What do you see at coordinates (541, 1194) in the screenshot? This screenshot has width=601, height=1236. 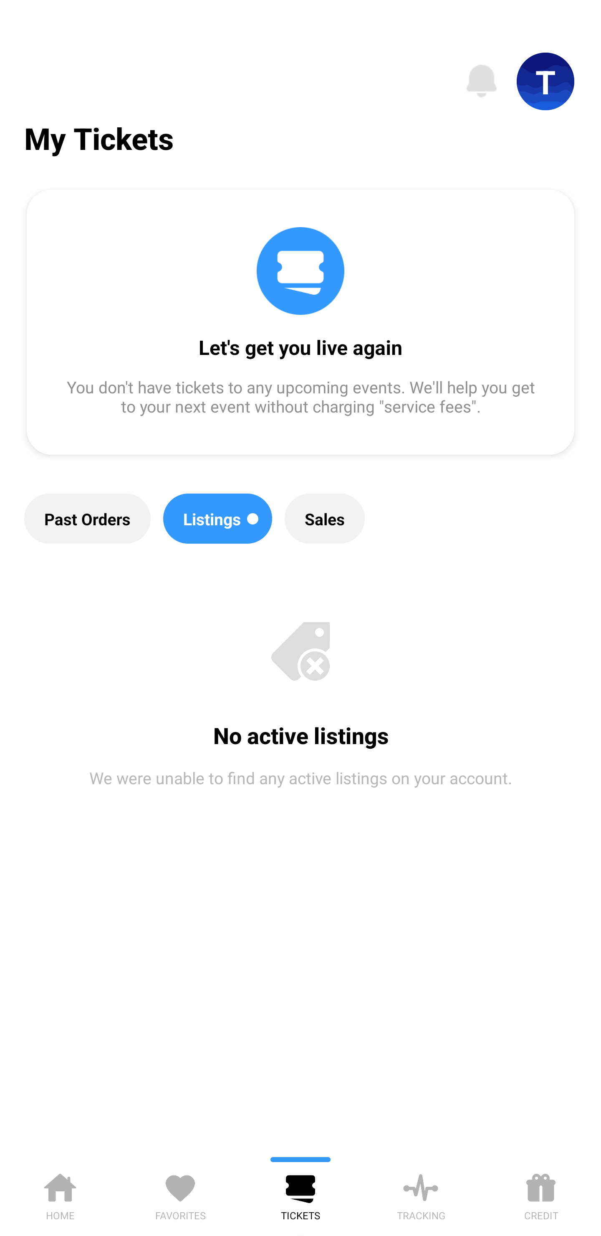 I see `CREDIT` at bounding box center [541, 1194].